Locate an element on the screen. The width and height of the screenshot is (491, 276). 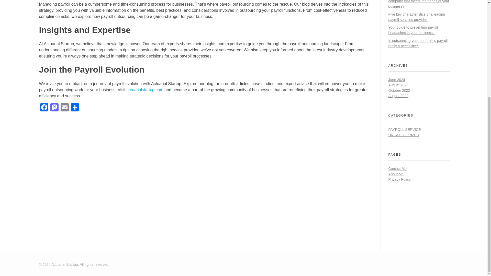
actuarialstartup.com is located at coordinates (145, 90).